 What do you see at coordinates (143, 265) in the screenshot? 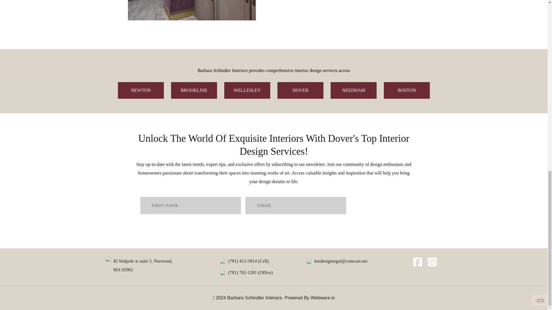
I see `BROOKLINE` at bounding box center [143, 265].